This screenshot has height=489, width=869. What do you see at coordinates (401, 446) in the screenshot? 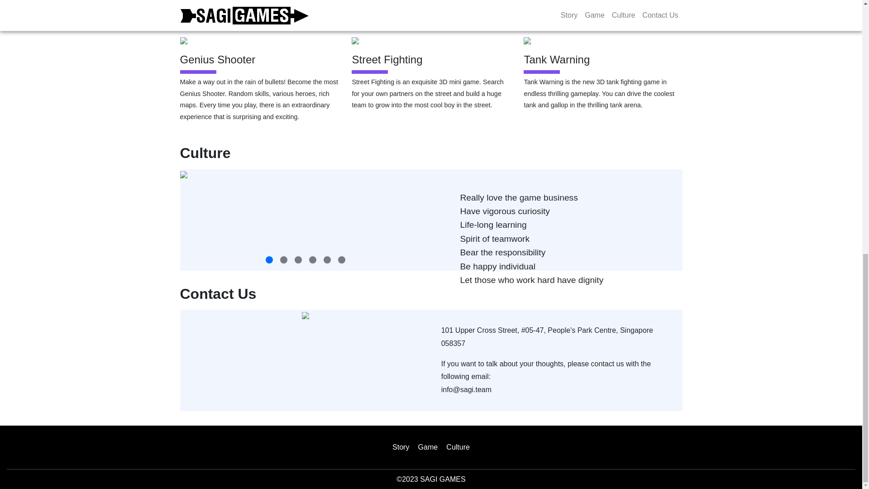
I see `Story` at bounding box center [401, 446].